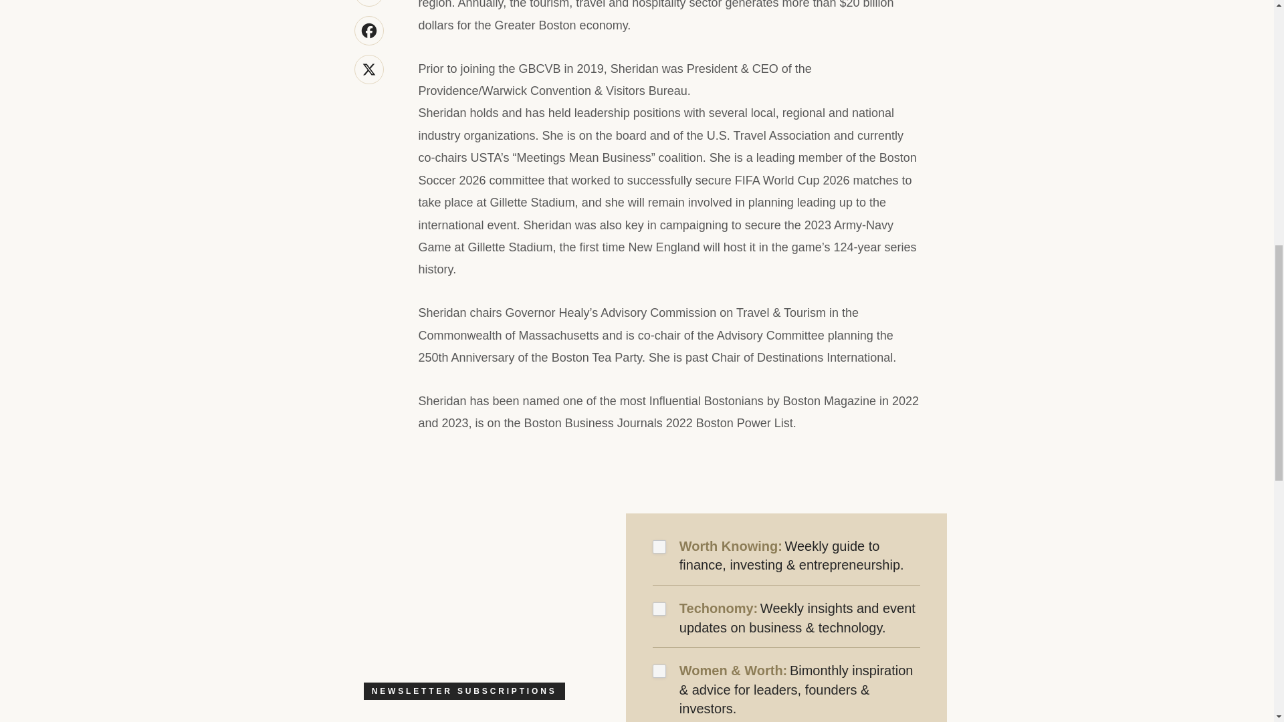  Describe the element at coordinates (659, 608) in the screenshot. I see `yes` at that location.